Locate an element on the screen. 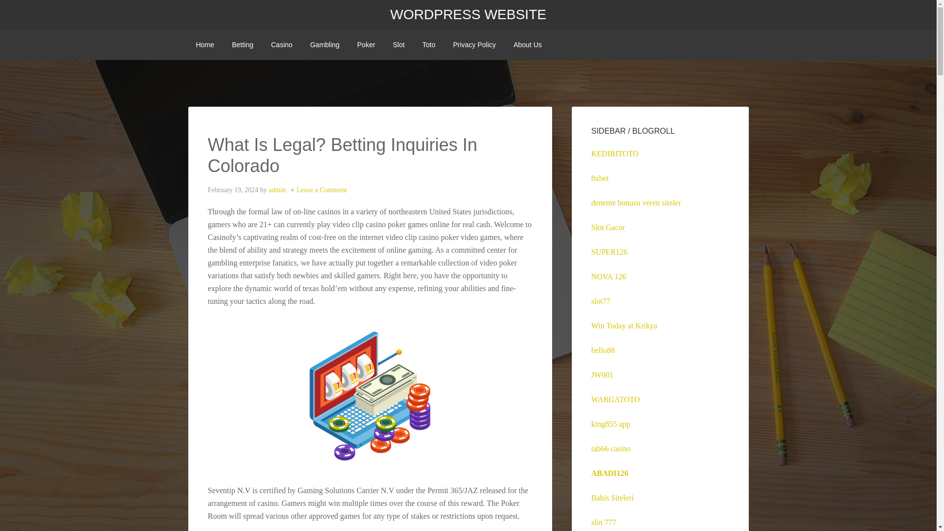 Image resolution: width=944 pixels, height=531 pixels. slot77 is located at coordinates (600, 301).